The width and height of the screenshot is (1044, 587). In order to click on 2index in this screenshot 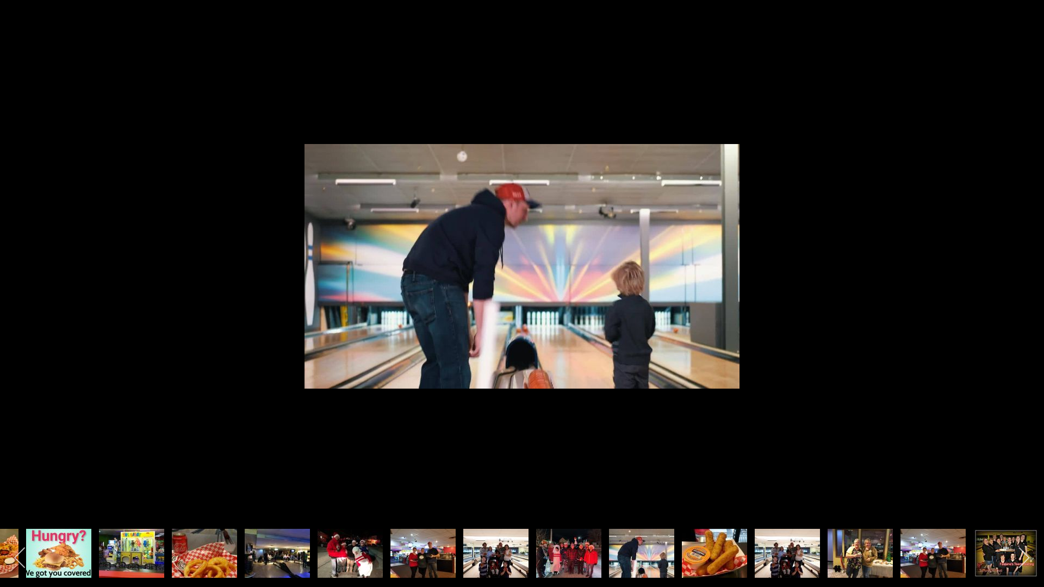, I will do `click(768, 364)`.